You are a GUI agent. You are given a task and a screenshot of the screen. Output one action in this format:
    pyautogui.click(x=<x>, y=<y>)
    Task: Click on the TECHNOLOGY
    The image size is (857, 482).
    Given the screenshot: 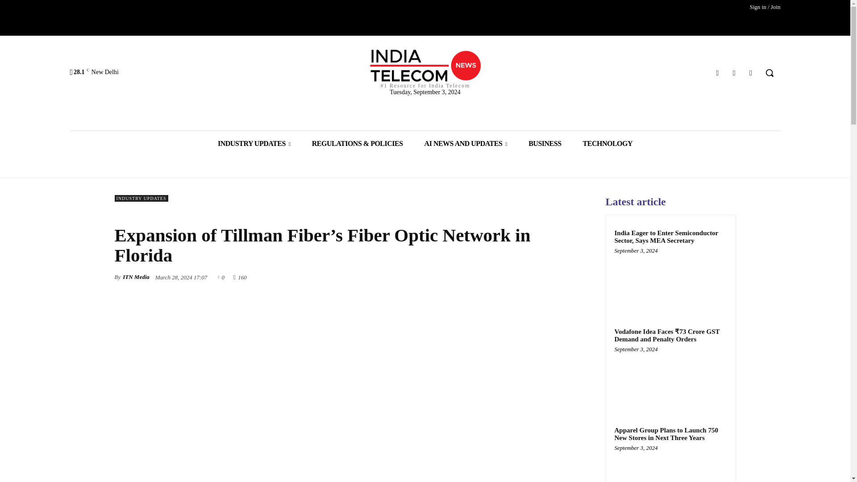 What is the action you would take?
    pyautogui.click(x=608, y=143)
    